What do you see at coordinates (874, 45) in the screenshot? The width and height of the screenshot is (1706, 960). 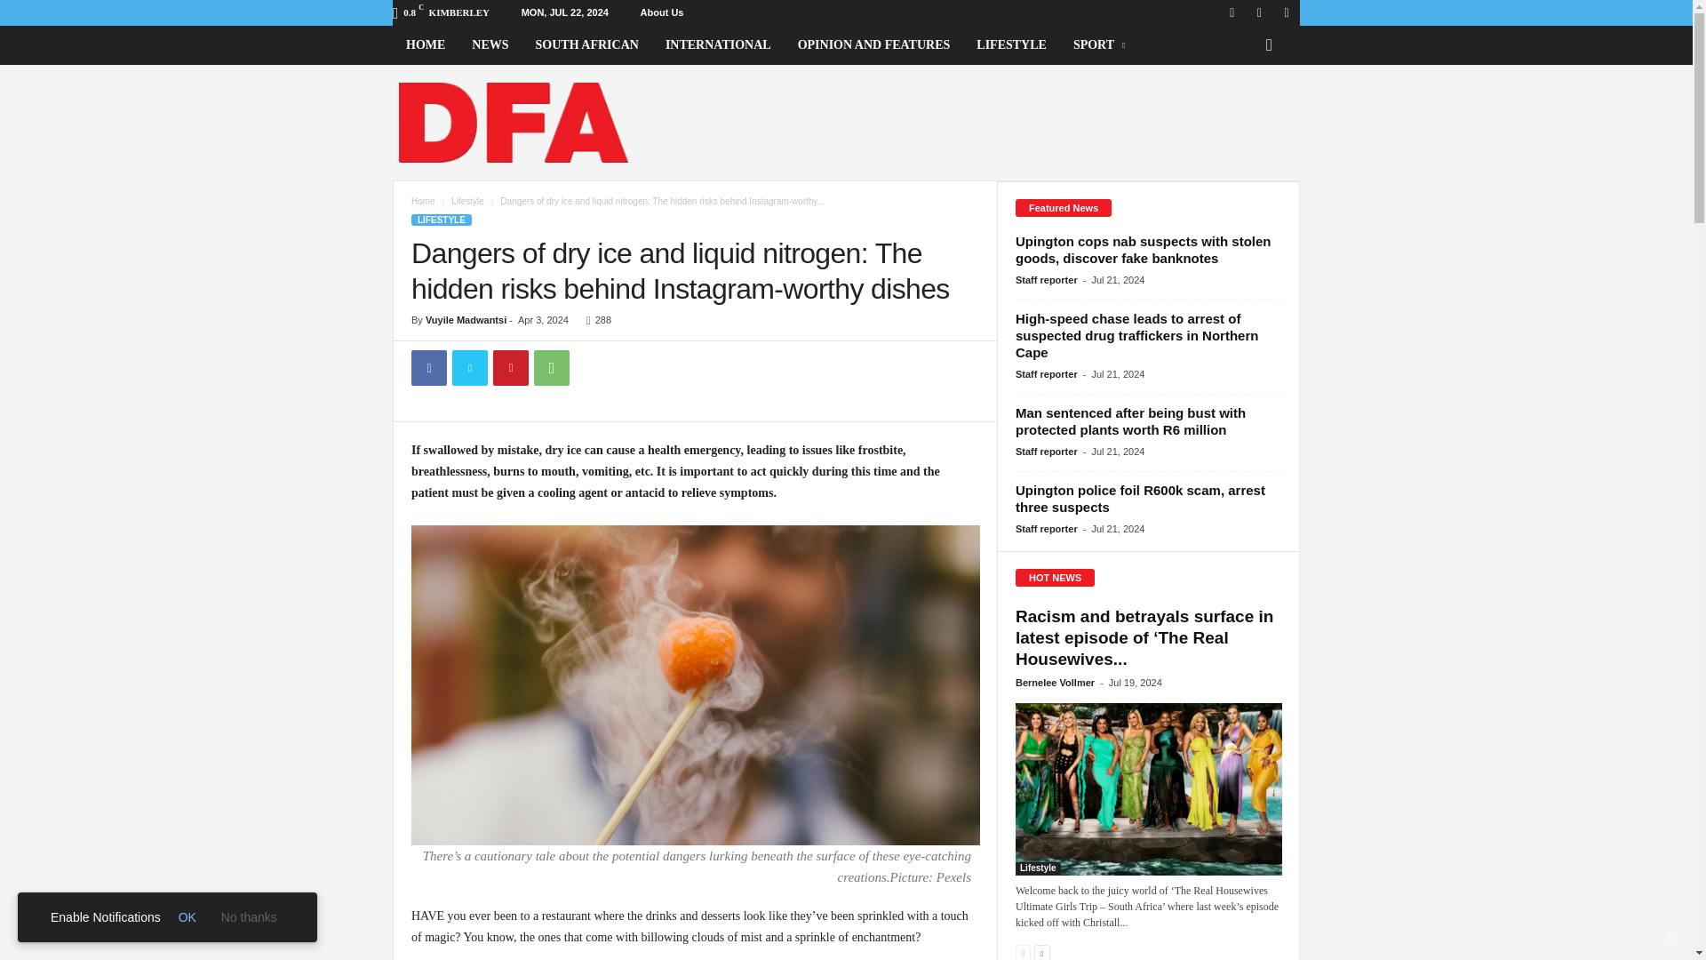 I see `OPINION AND FEATURES` at bounding box center [874, 45].